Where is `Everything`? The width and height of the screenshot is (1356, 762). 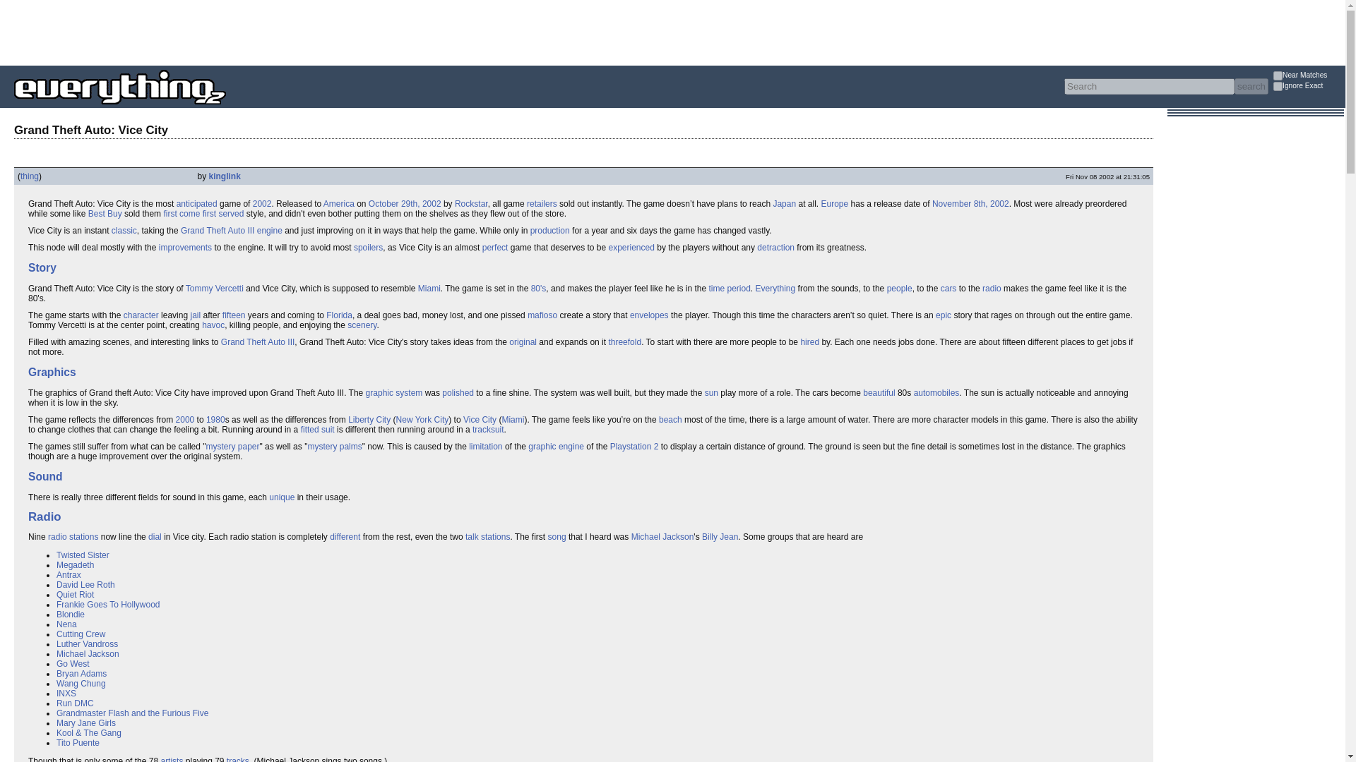
Everything is located at coordinates (775, 288).